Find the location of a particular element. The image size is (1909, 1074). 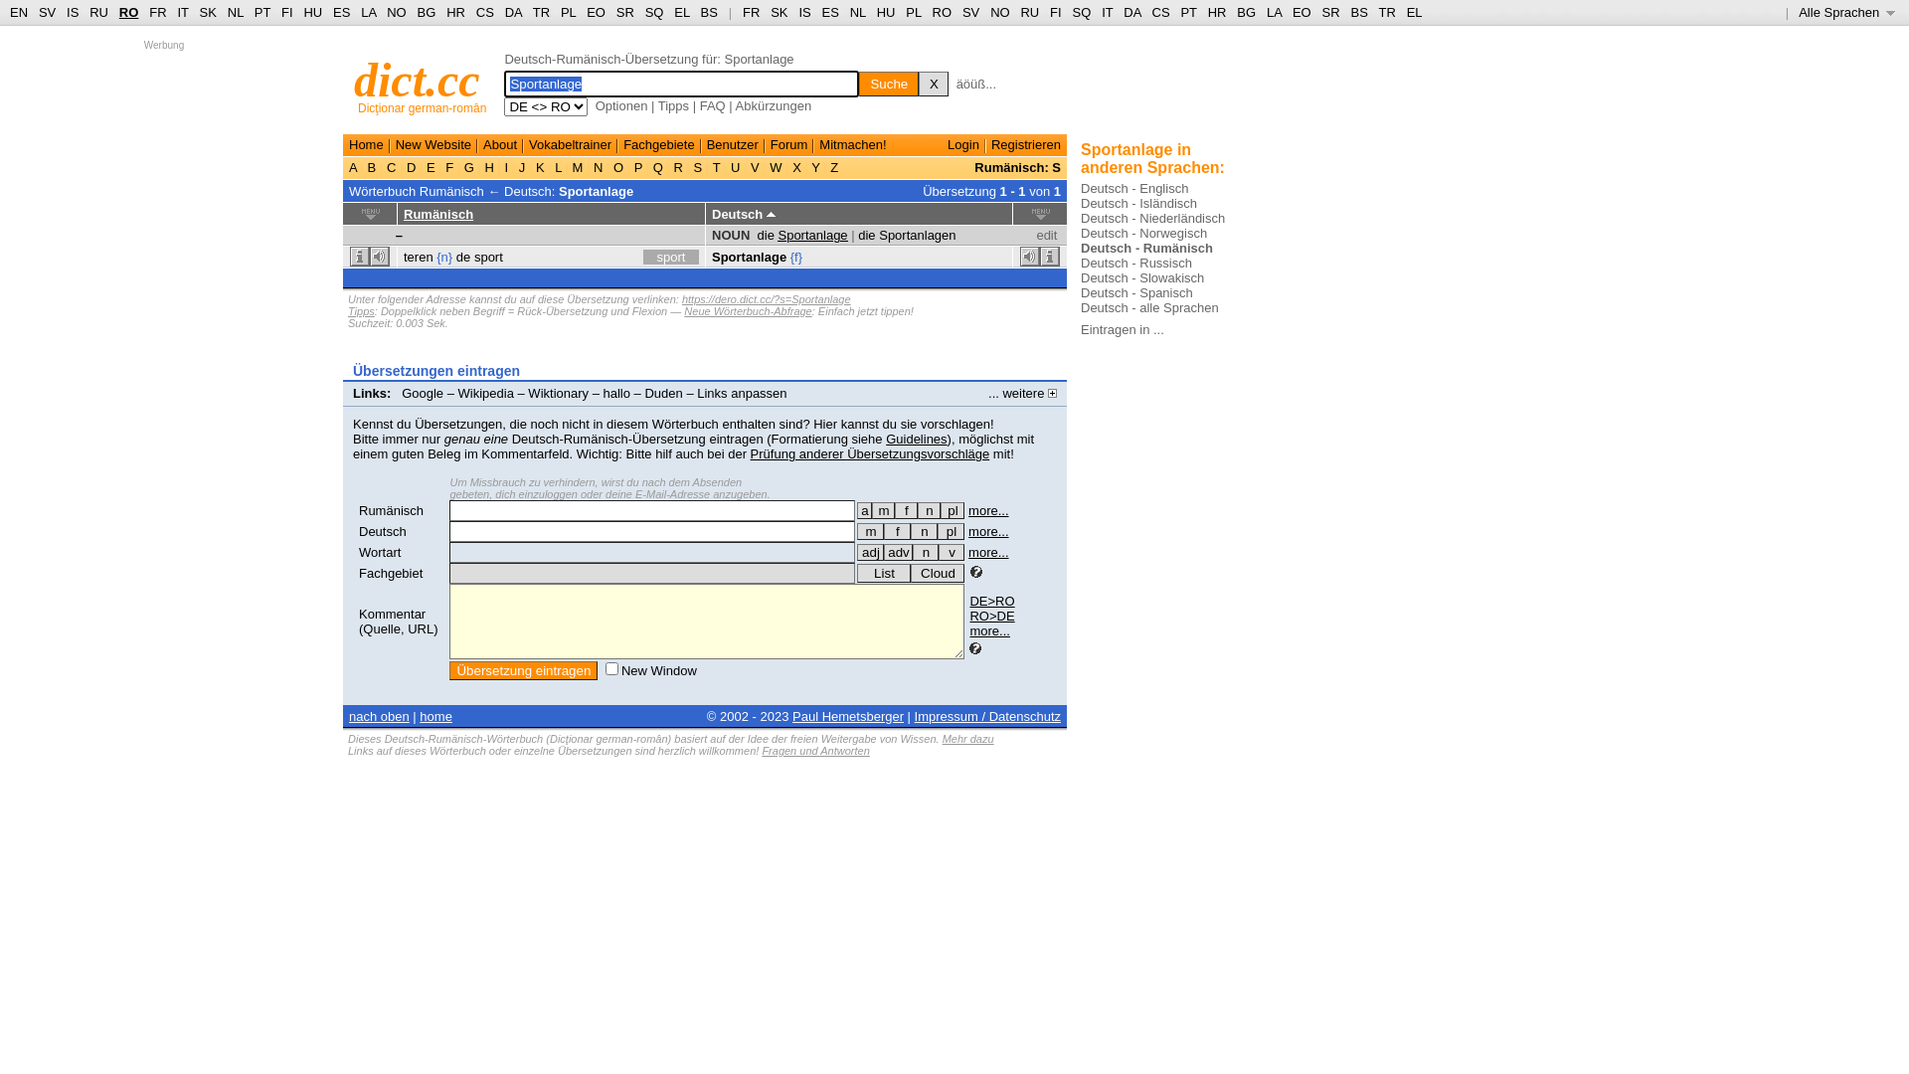

Optionen is located at coordinates (622, 105).